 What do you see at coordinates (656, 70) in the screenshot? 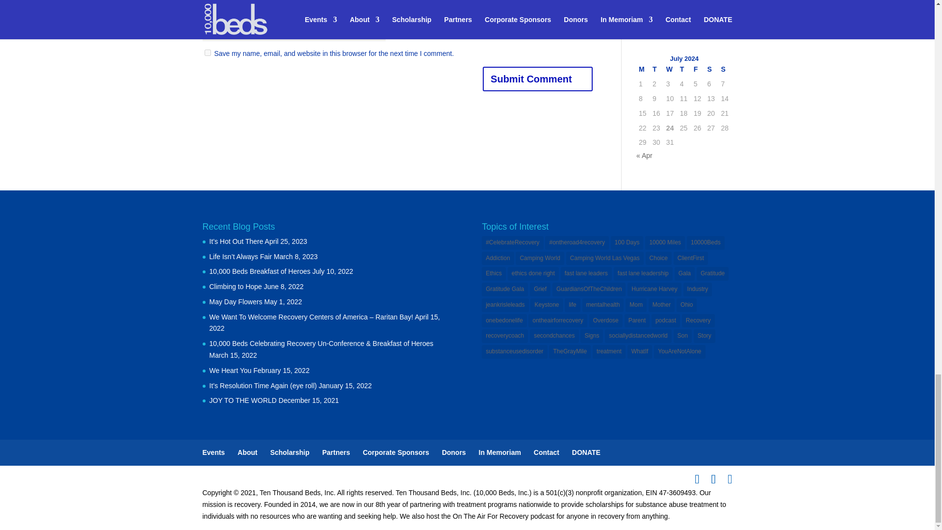
I see `Tuesday` at bounding box center [656, 70].